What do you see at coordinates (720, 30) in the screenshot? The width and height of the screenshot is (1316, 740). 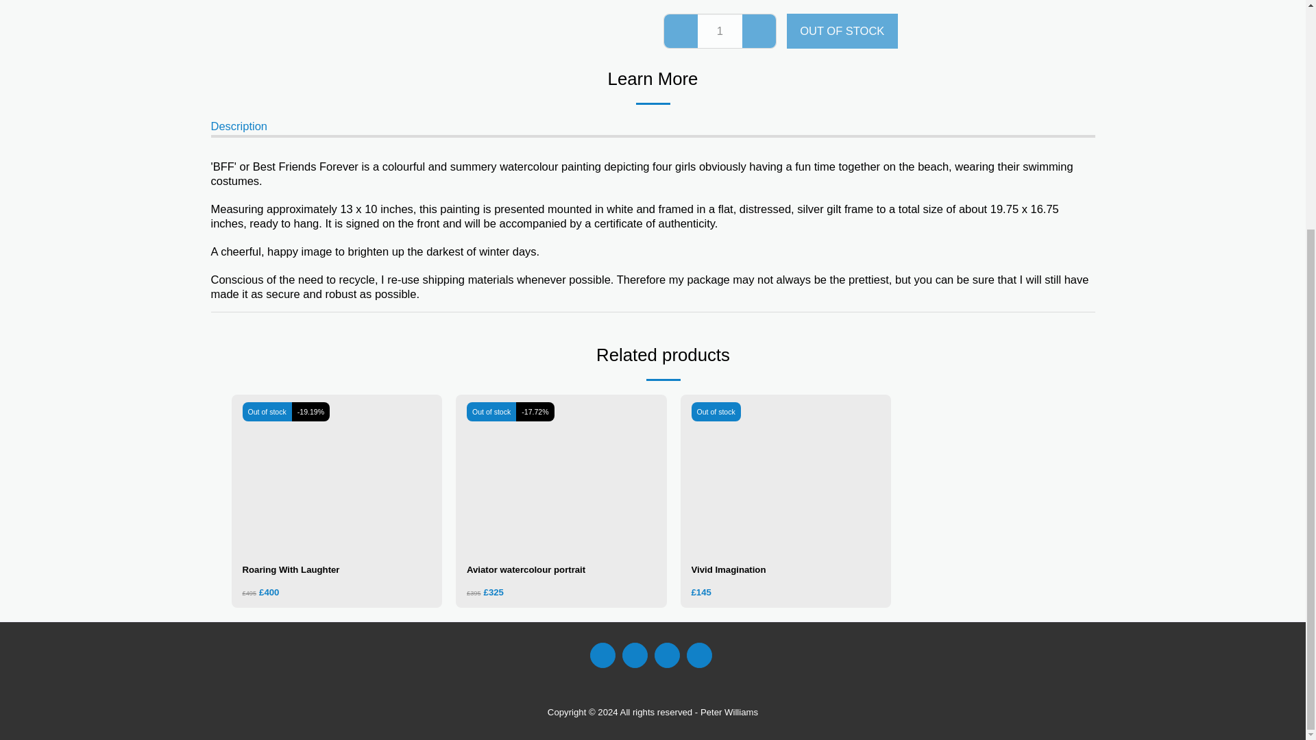 I see `1` at bounding box center [720, 30].